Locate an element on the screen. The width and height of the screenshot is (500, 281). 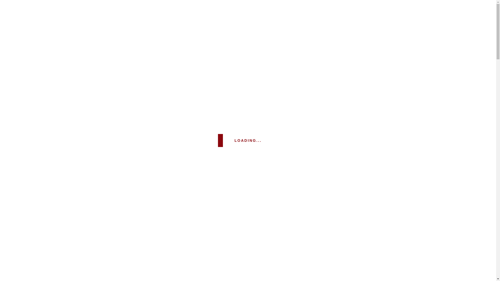
HOME is located at coordinates (104, 28).